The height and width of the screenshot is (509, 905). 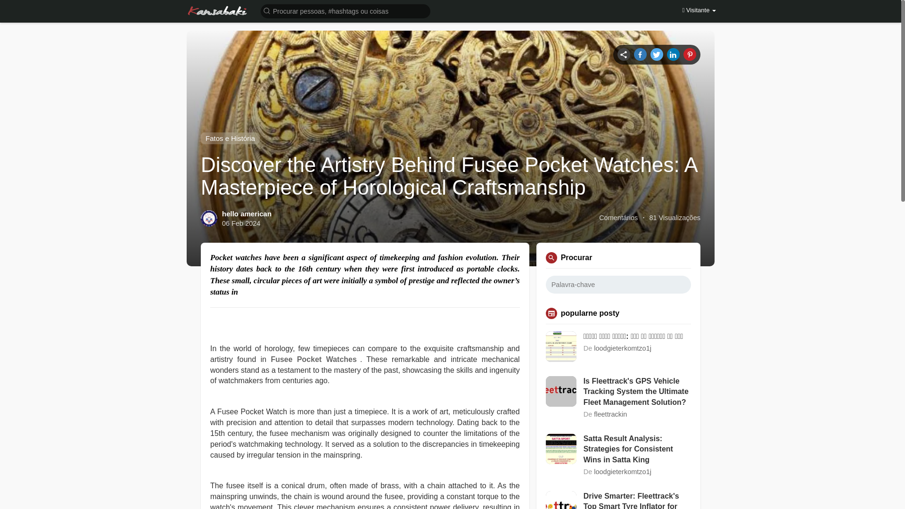 I want to click on Twitter, so click(x=657, y=54).